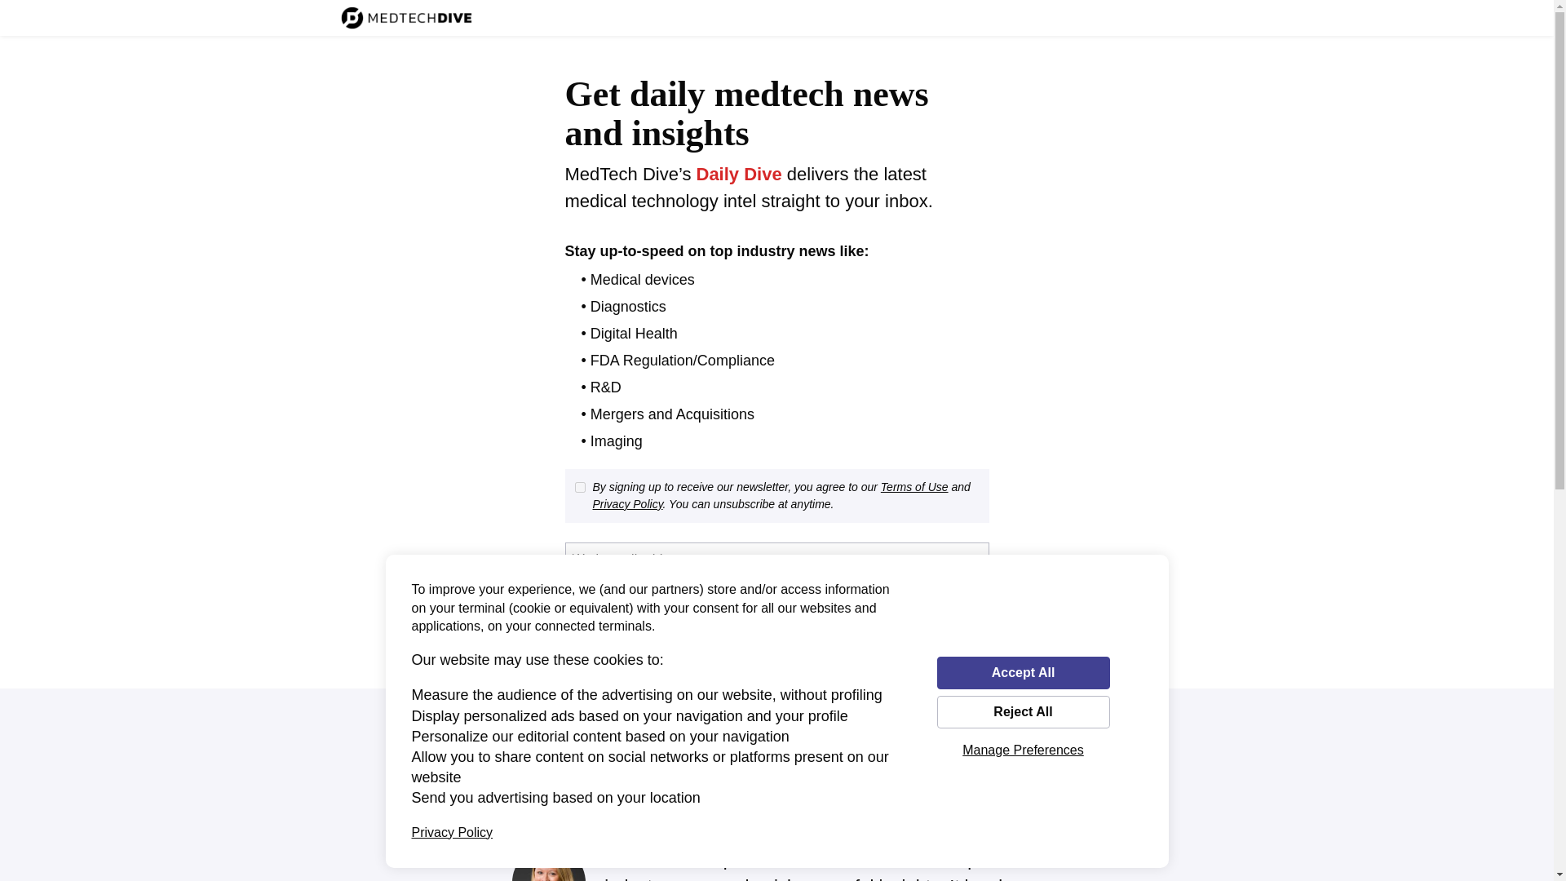 The width and height of the screenshot is (1566, 881). What do you see at coordinates (1023, 672) in the screenshot?
I see `Accept All` at bounding box center [1023, 672].